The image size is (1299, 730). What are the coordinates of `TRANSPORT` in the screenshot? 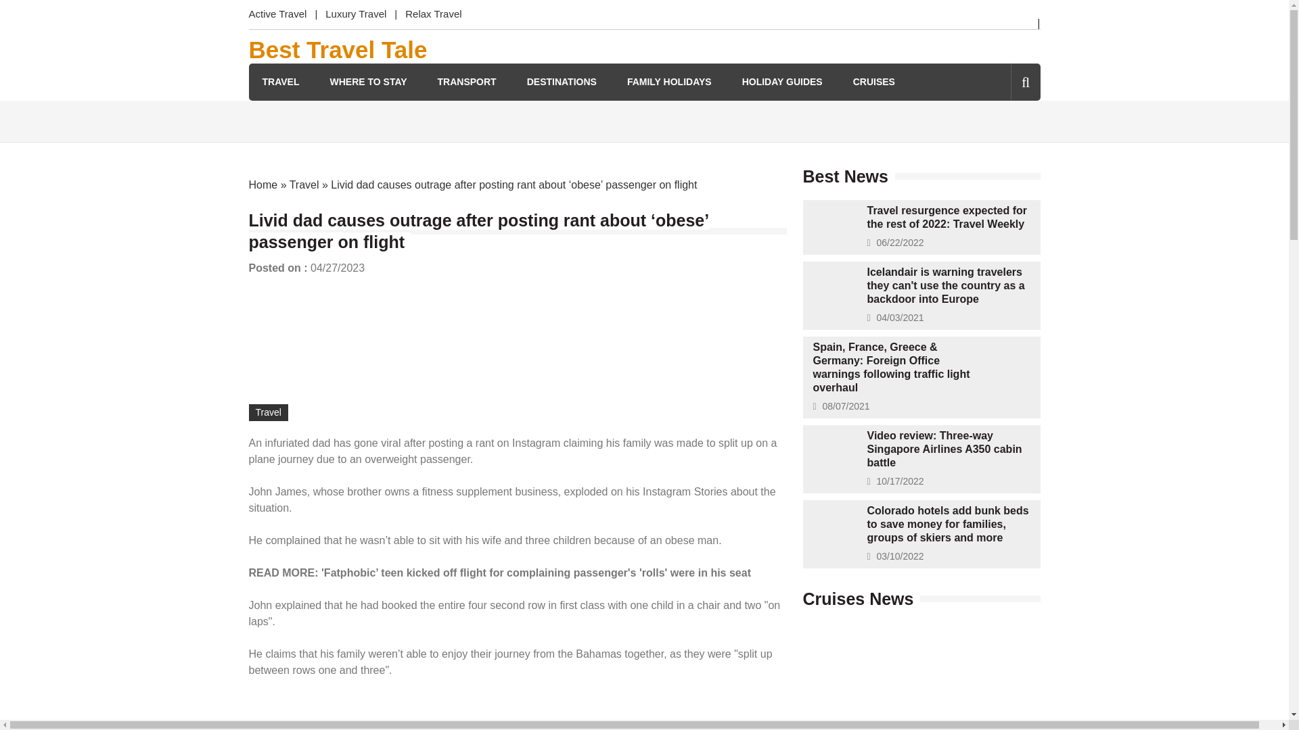 It's located at (467, 82).